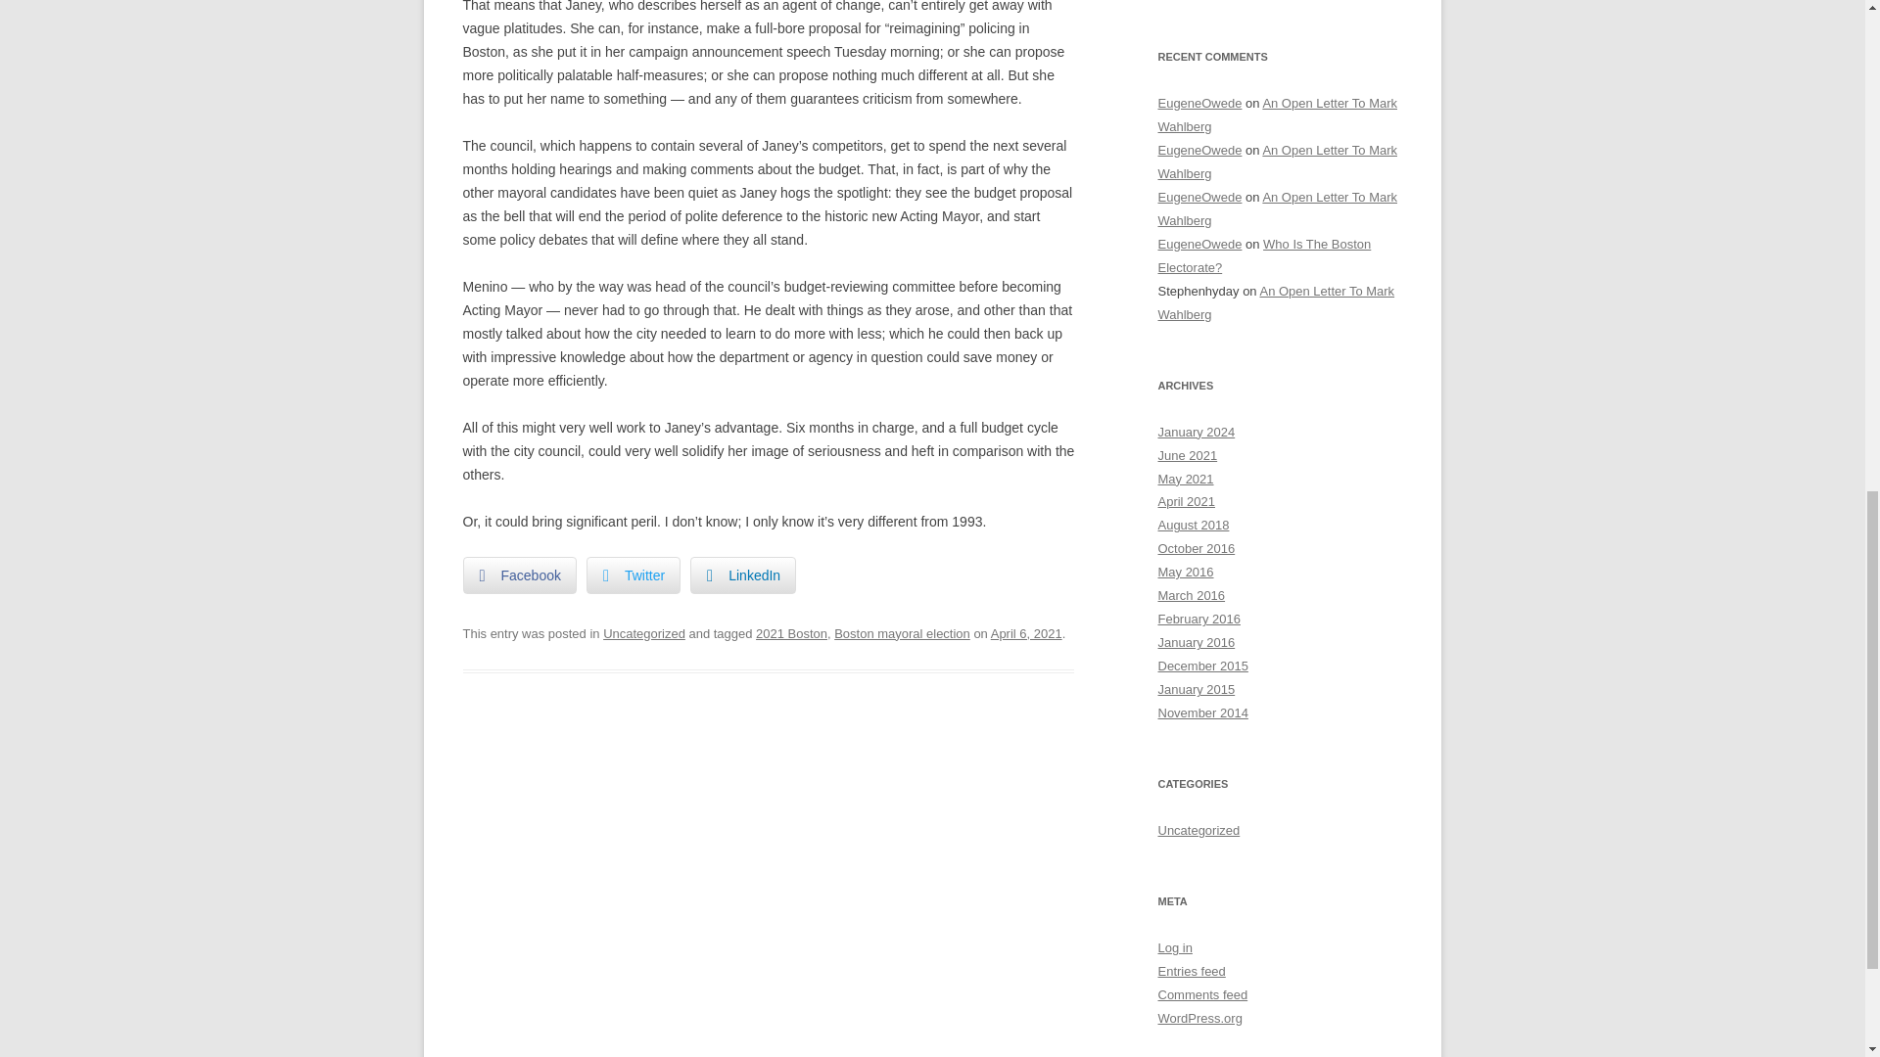 Image resolution: width=1880 pixels, height=1057 pixels. Describe the element at coordinates (742, 575) in the screenshot. I see `LinkedIn` at that location.